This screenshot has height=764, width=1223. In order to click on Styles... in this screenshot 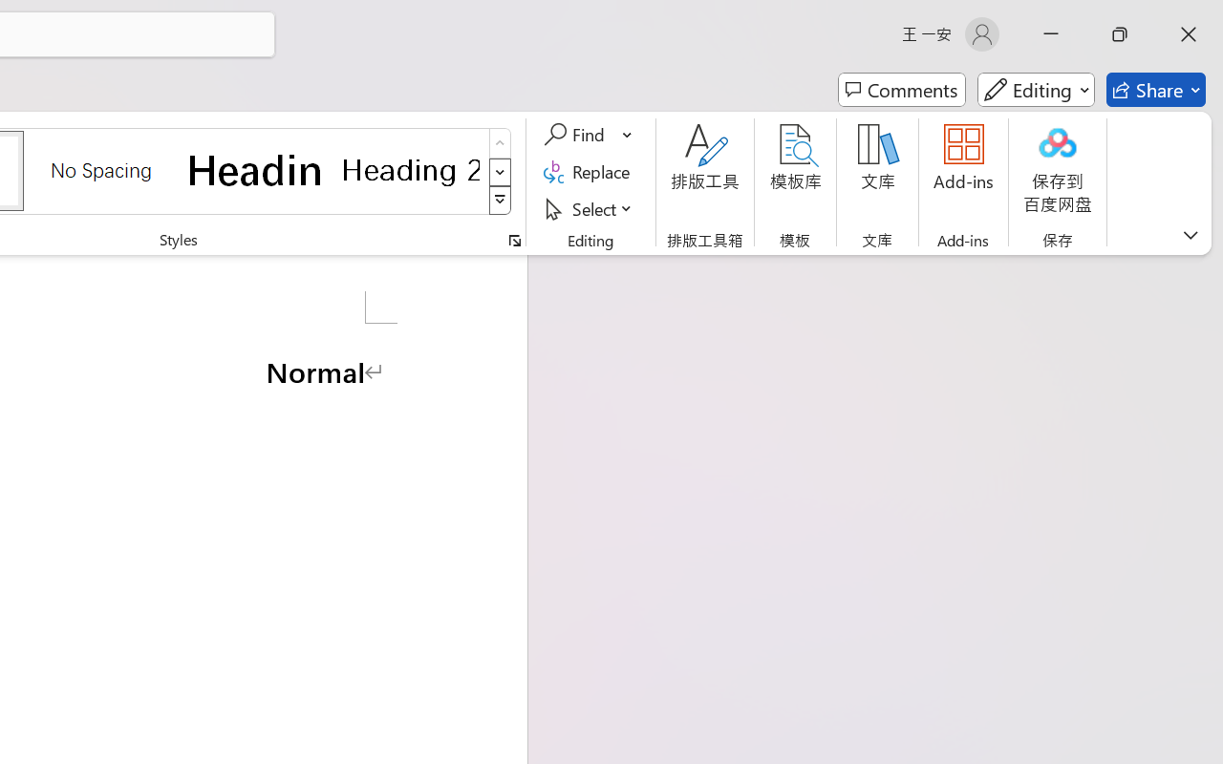, I will do `click(514, 241)`.